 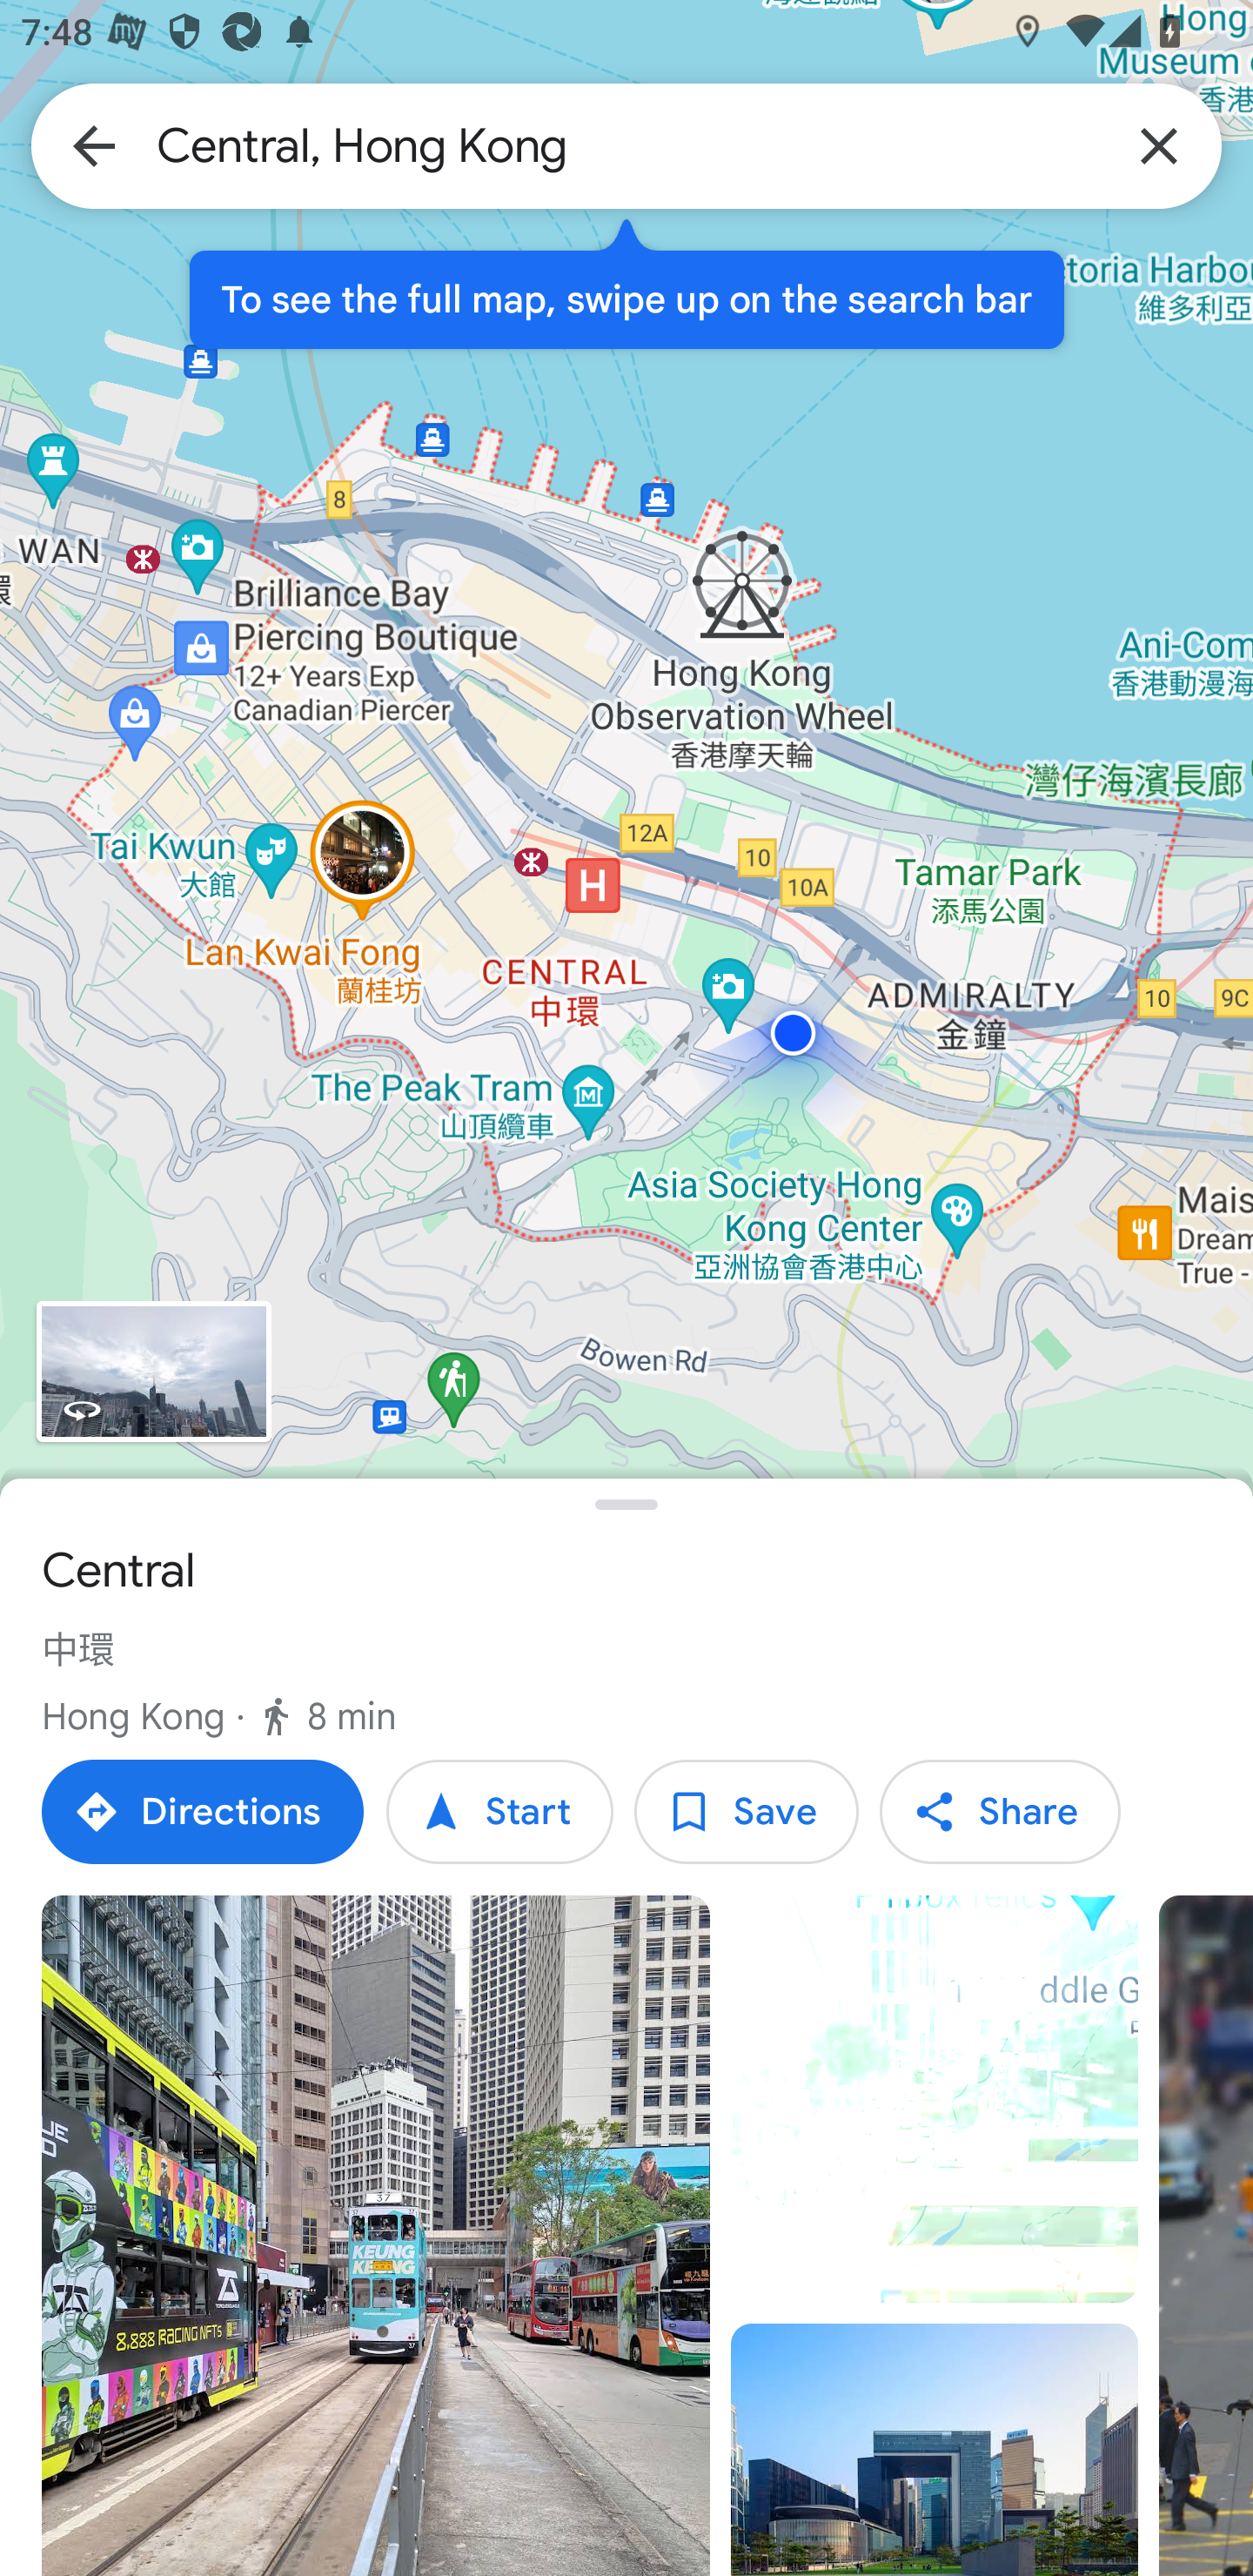 I want to click on Share Central Share Share Central, so click(x=999, y=1812).